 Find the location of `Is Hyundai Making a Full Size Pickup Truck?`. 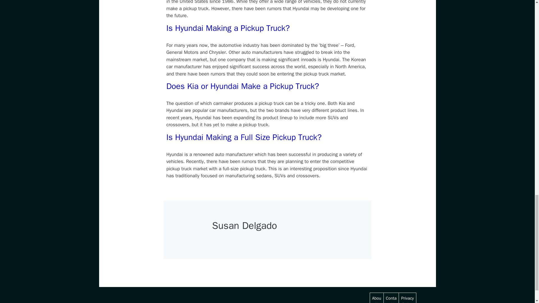

Is Hyundai Making a Full Size Pickup Truck? is located at coordinates (244, 137).